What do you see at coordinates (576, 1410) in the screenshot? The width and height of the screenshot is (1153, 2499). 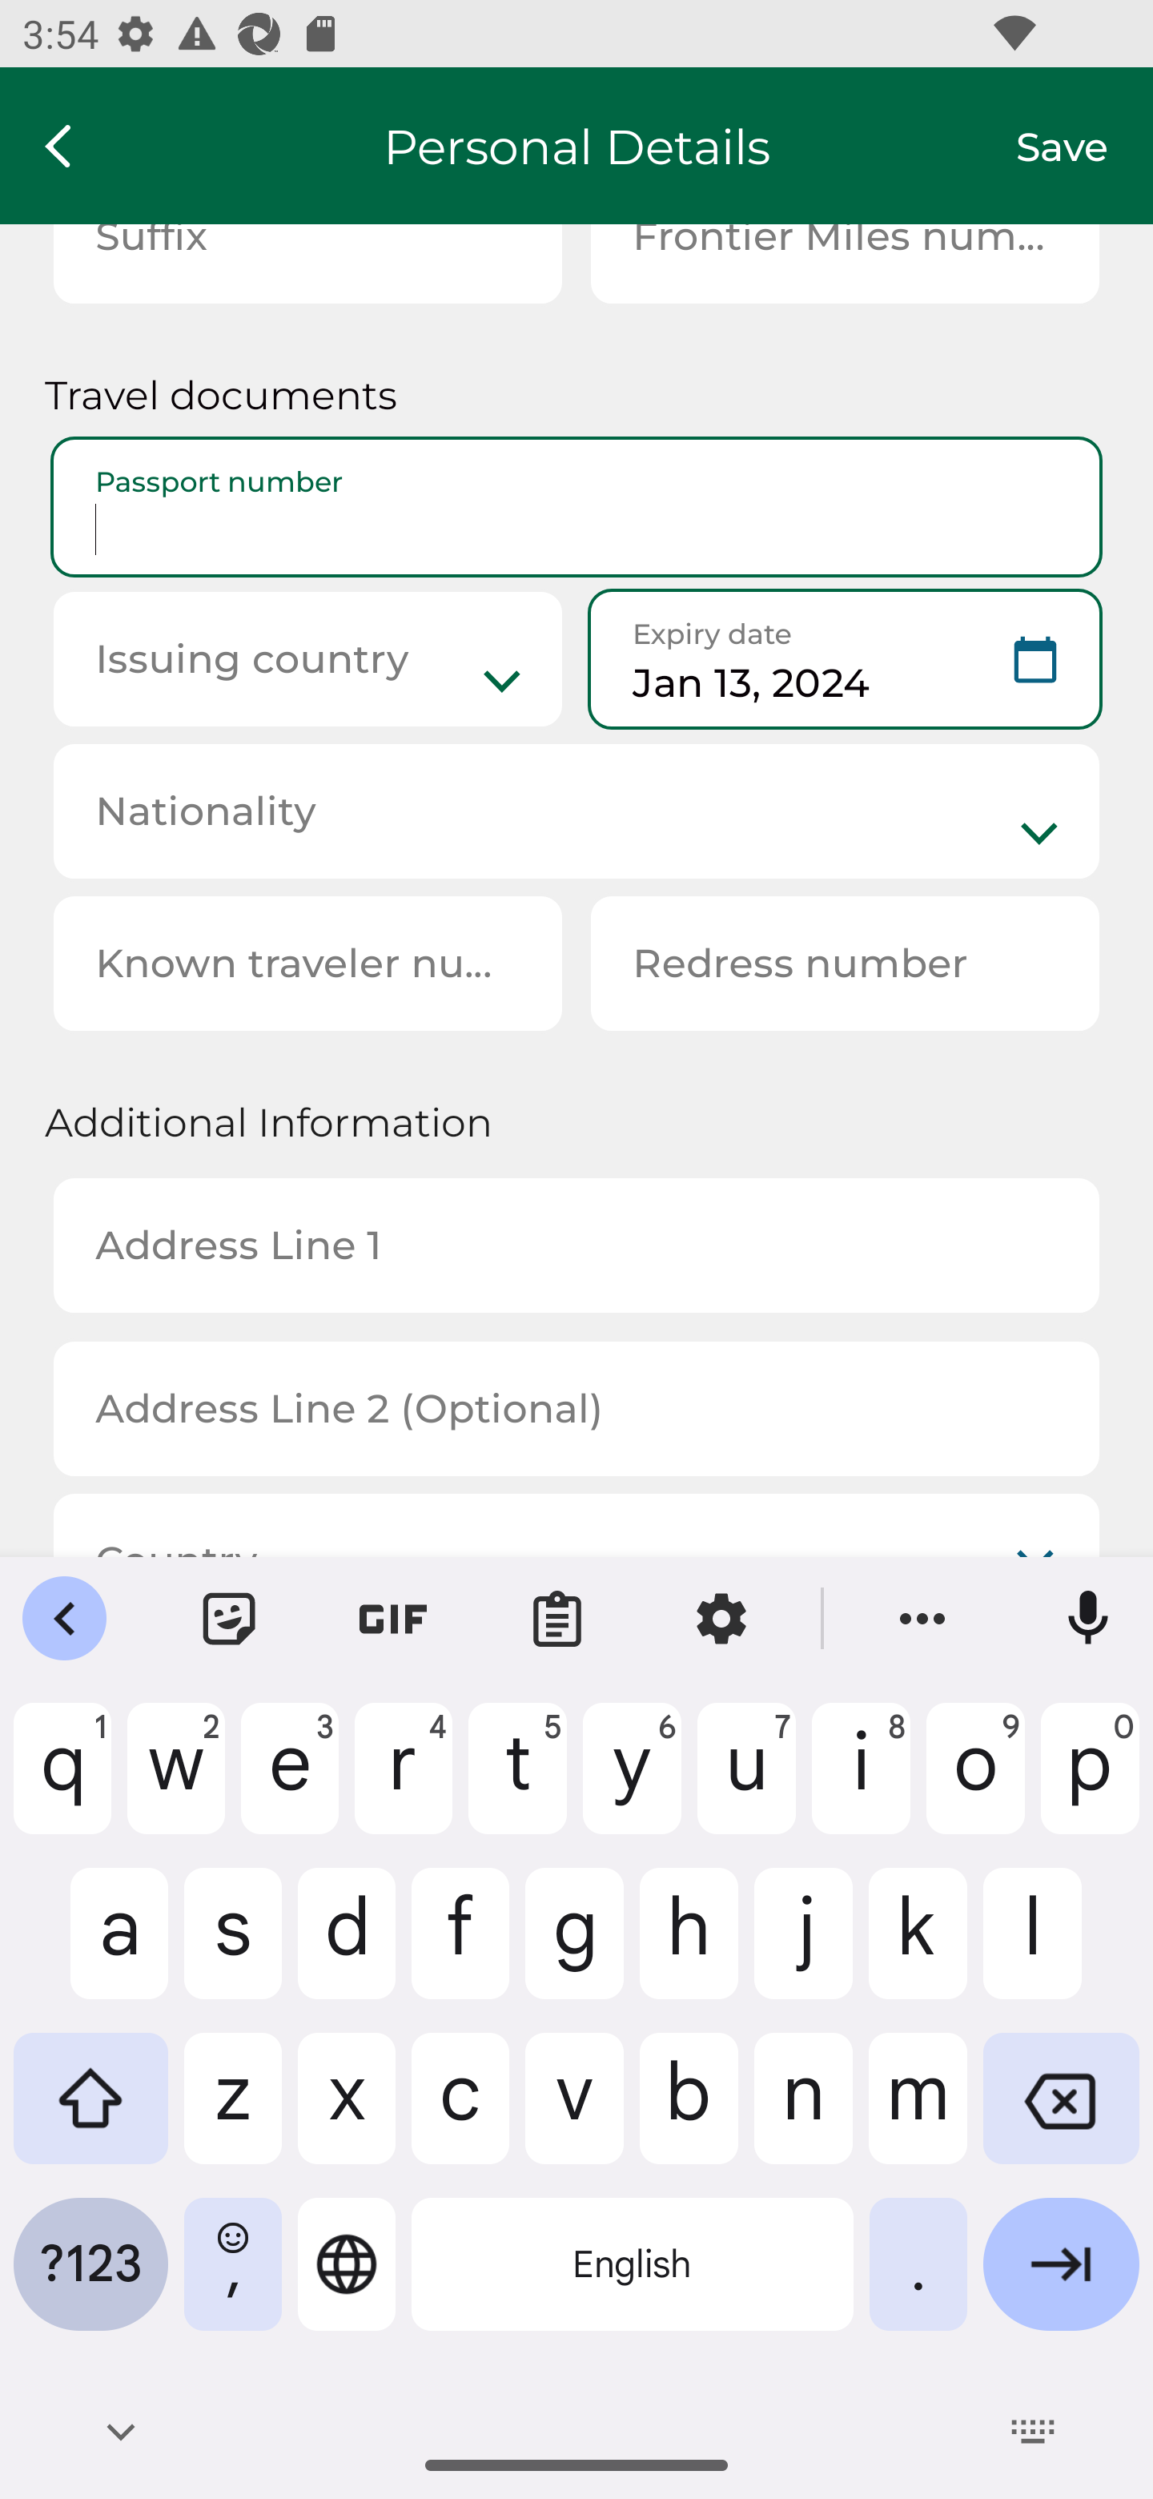 I see `Address Line 2 (Optional)` at bounding box center [576, 1410].